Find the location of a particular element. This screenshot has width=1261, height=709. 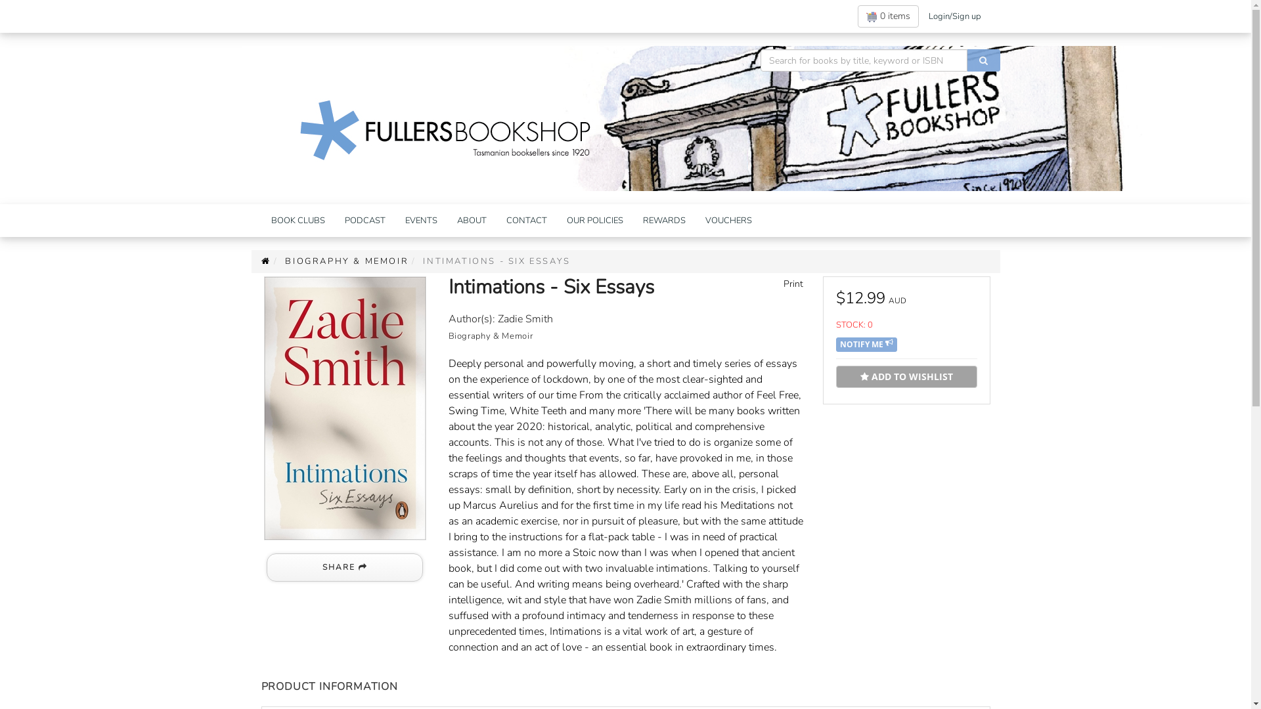

BOOK CLUBS is located at coordinates (298, 221).